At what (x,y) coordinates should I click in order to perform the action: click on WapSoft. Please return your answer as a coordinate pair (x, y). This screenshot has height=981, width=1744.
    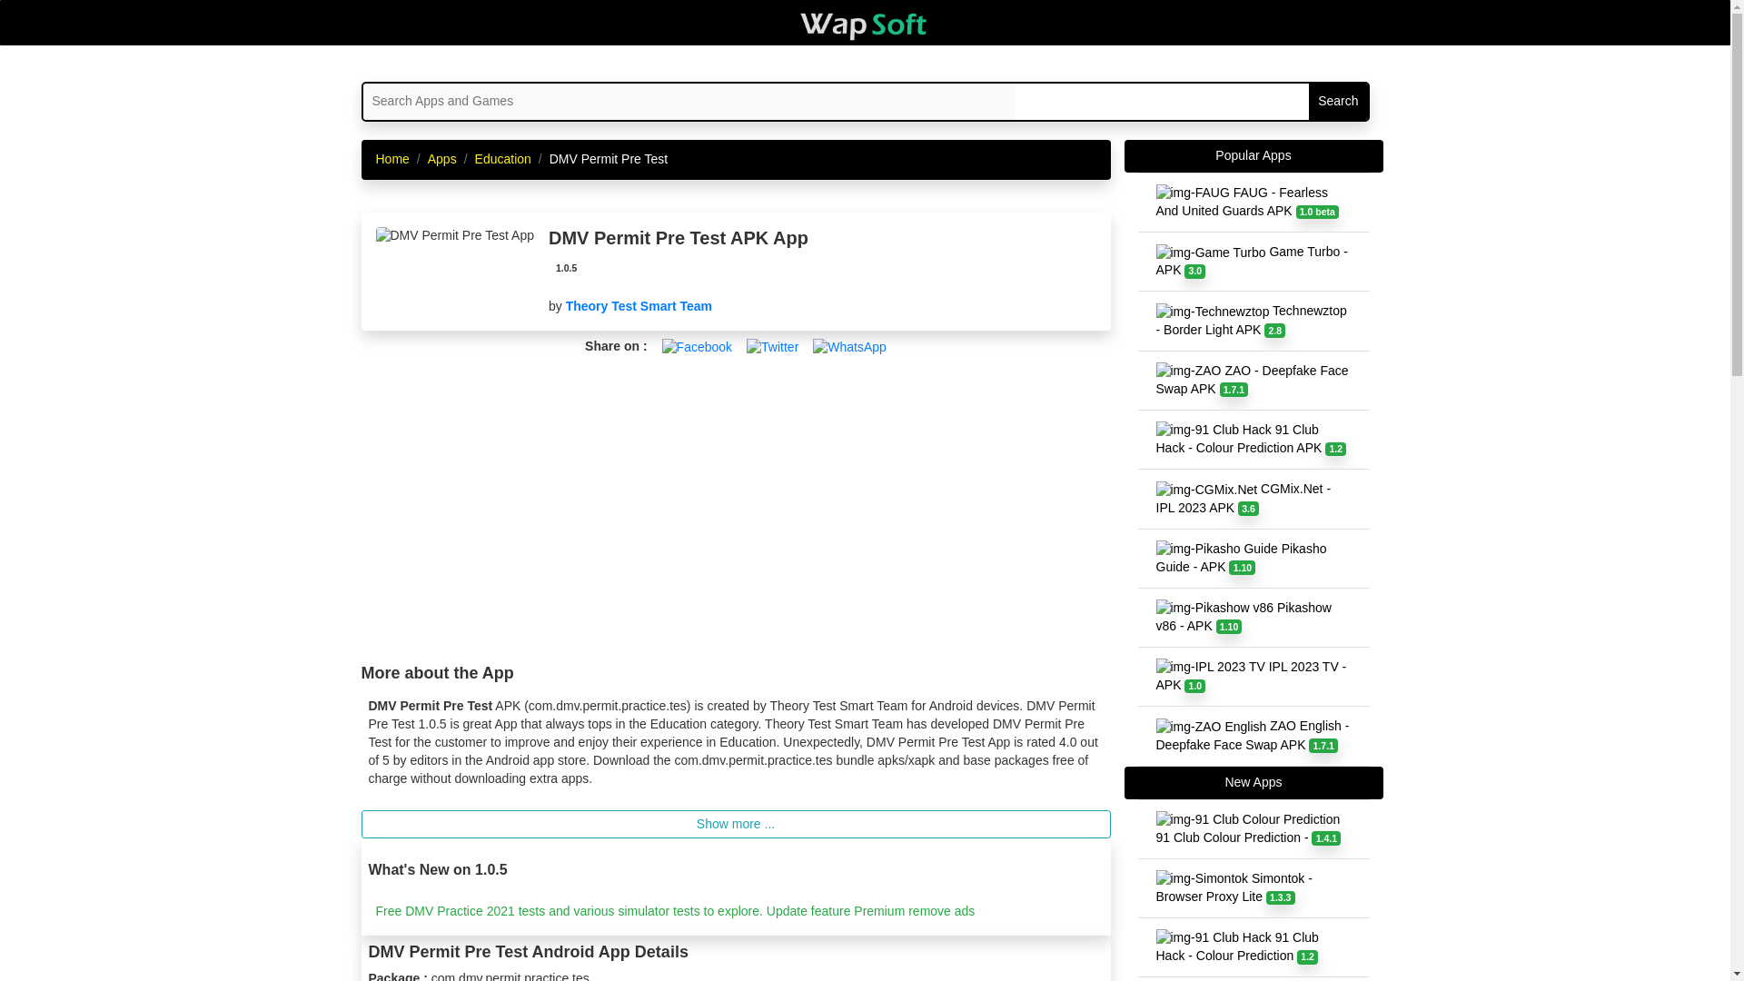
    Looking at the image, I should click on (865, 25).